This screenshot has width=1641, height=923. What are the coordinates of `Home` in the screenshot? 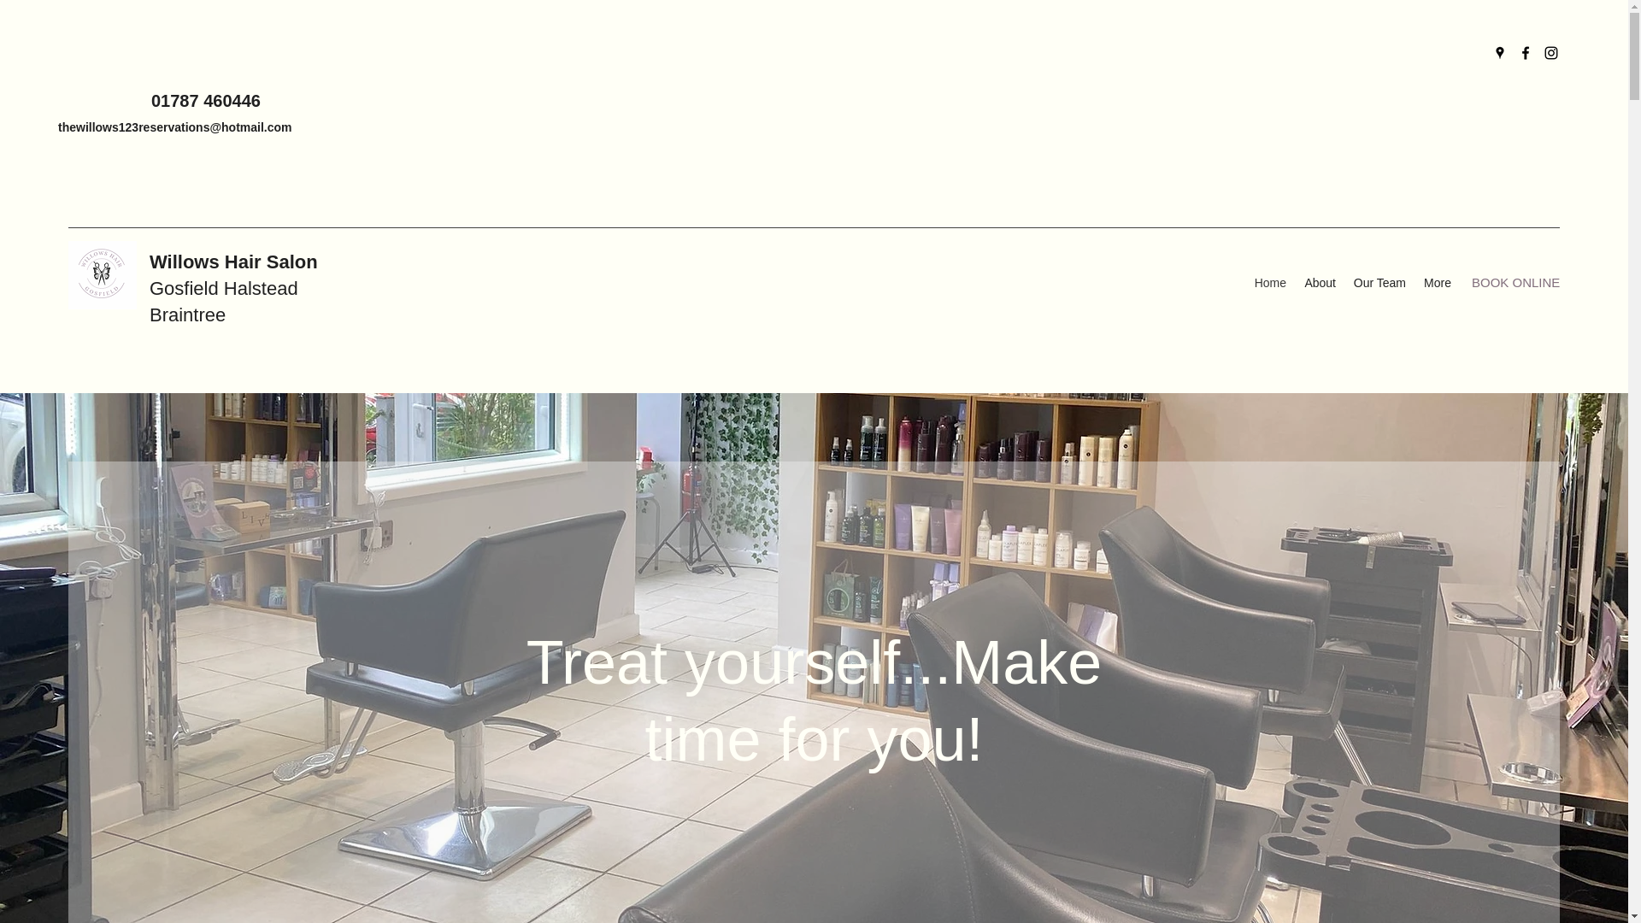 It's located at (1270, 282).